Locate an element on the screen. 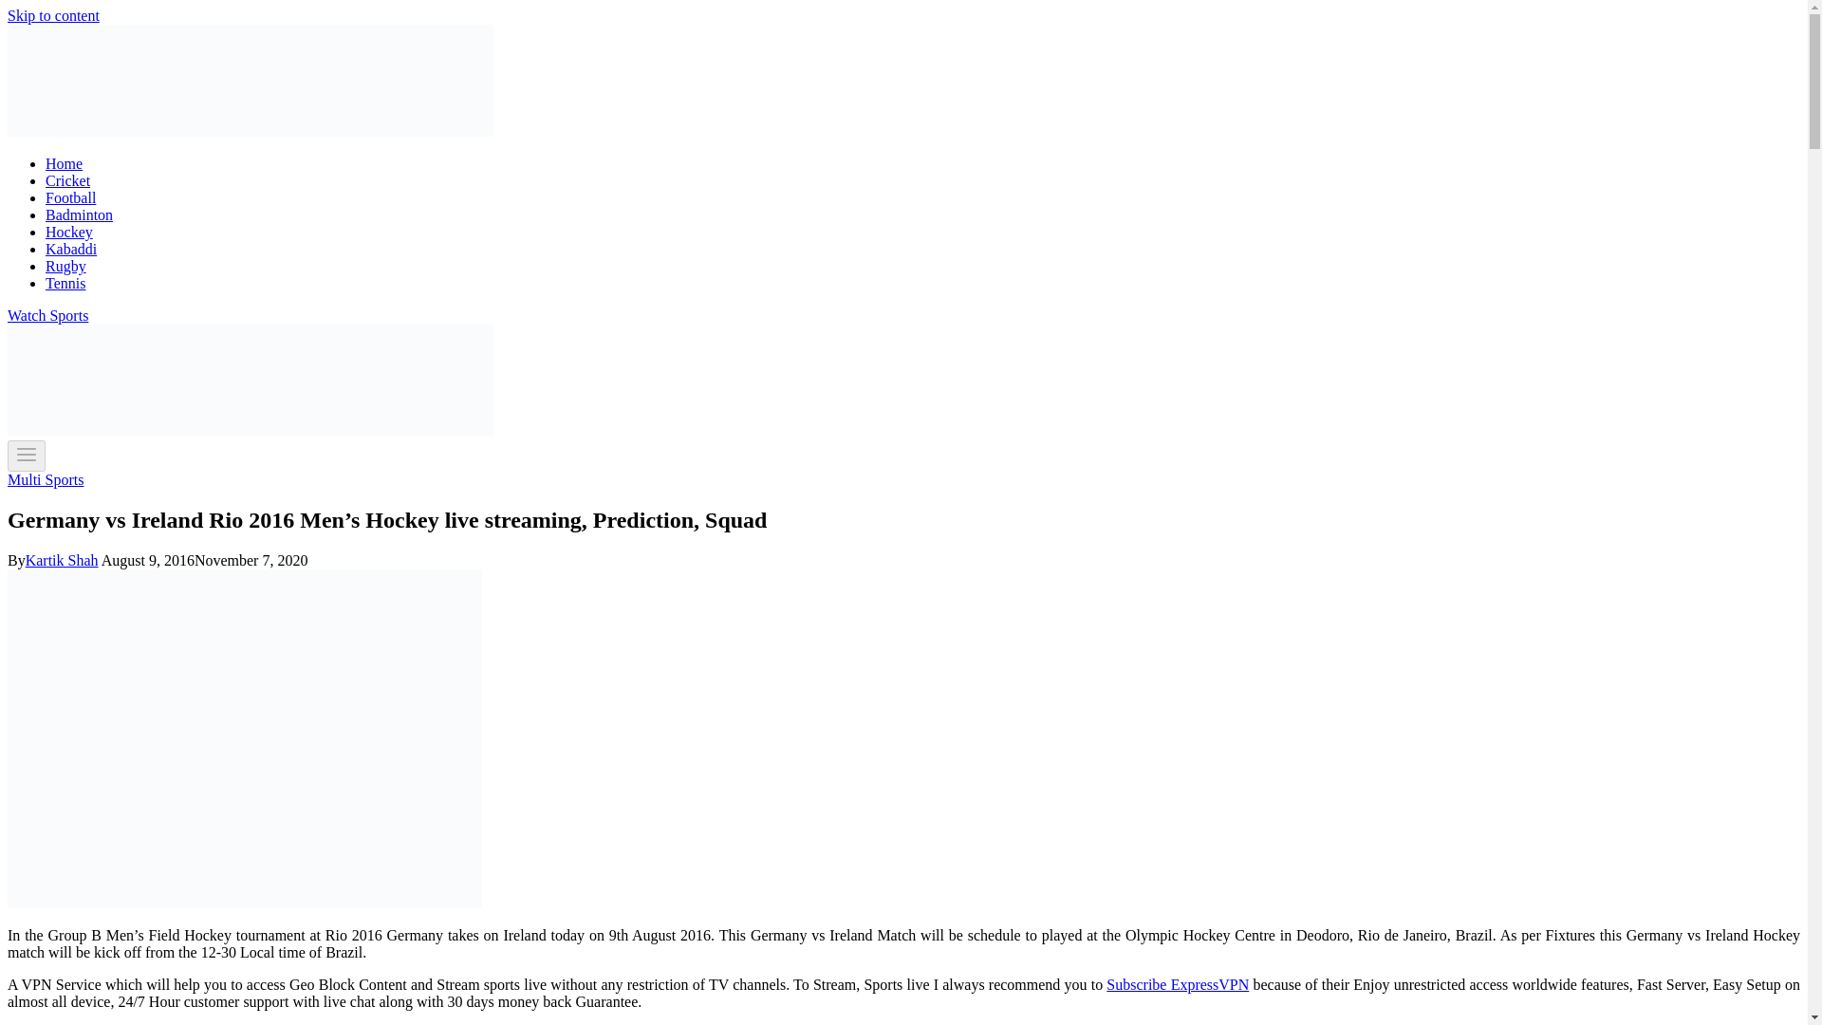 The height and width of the screenshot is (1025, 1822). Germany hockey team takes on ireland today on 9 august is located at coordinates (245, 738).